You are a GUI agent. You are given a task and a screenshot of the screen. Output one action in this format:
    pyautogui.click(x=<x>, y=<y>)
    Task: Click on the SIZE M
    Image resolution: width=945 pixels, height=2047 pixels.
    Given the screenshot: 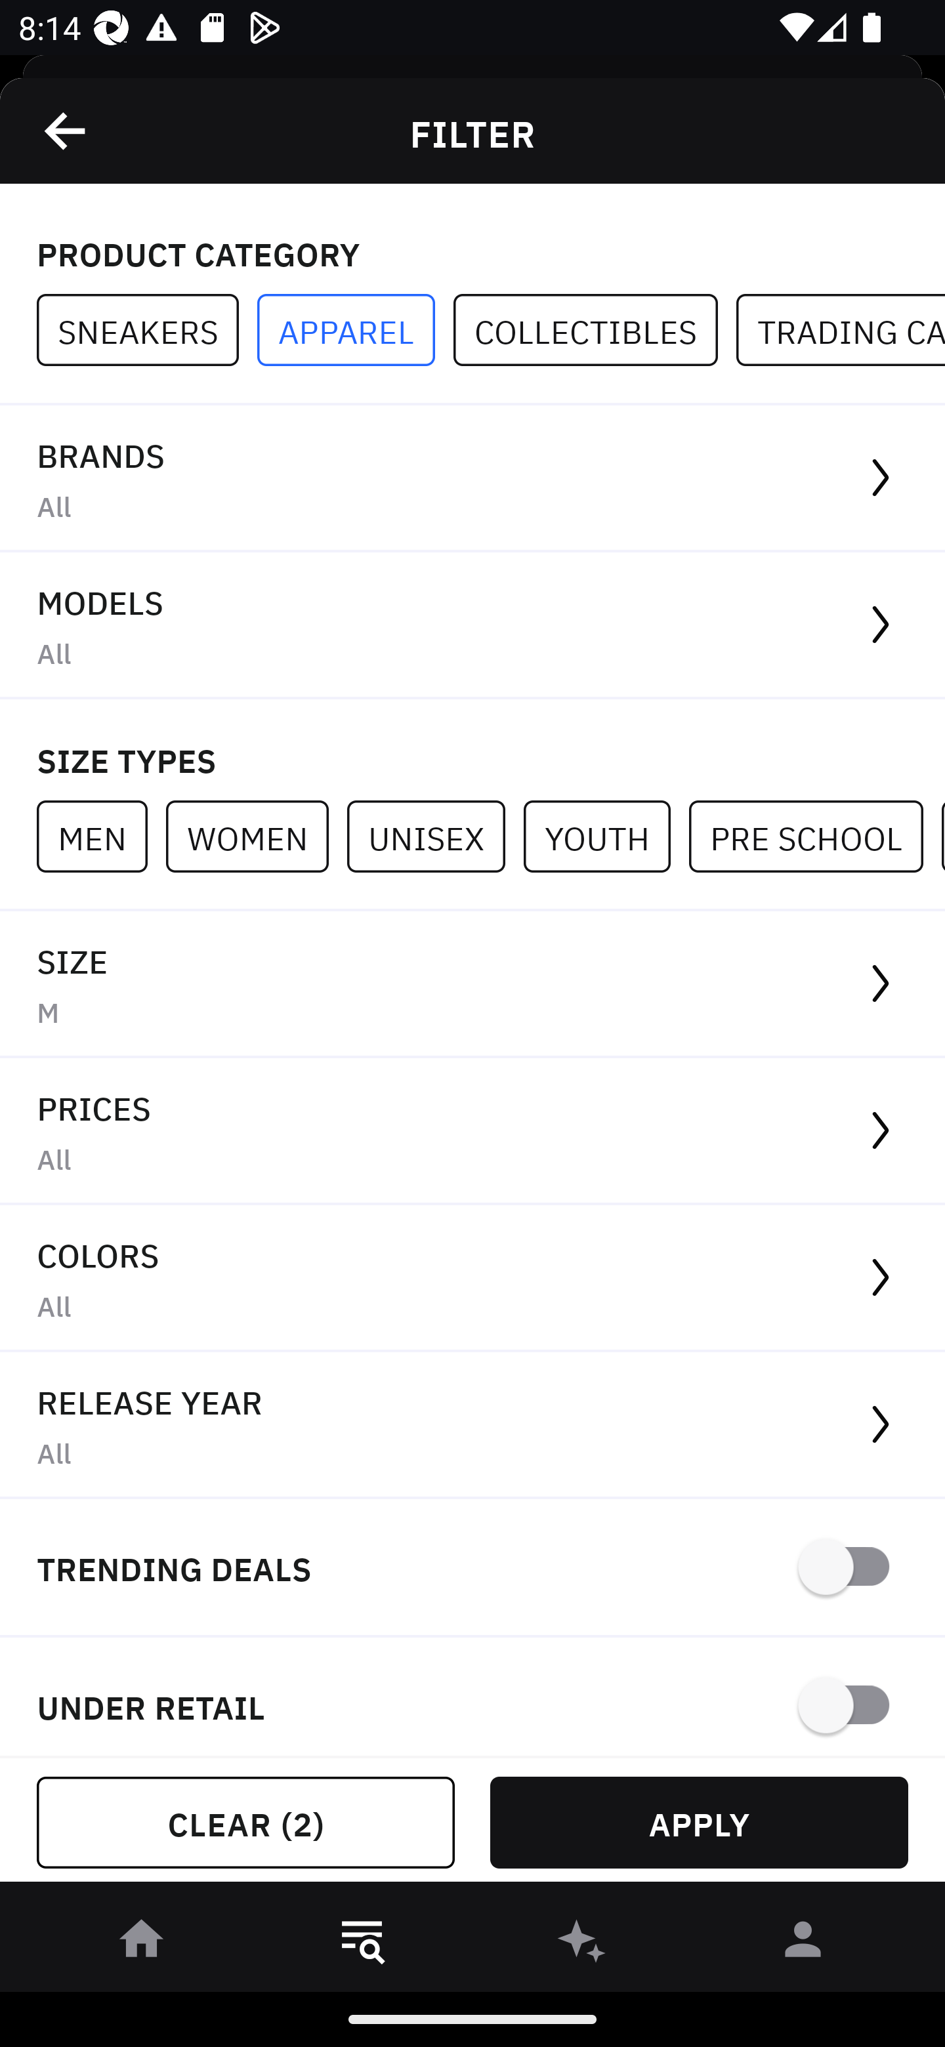 What is the action you would take?
    pyautogui.click(x=472, y=984)
    